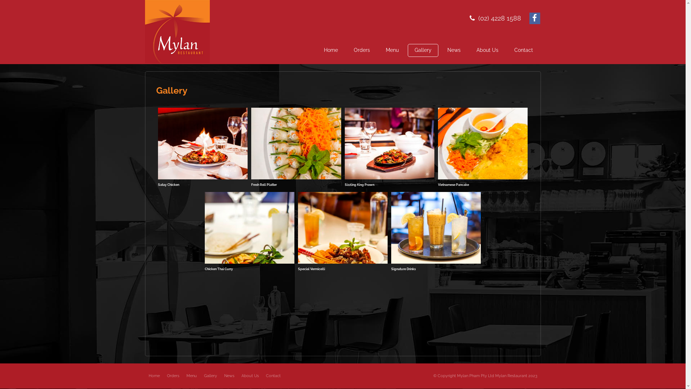 The height and width of the screenshot is (389, 691). What do you see at coordinates (273, 376) in the screenshot?
I see `Contact` at bounding box center [273, 376].